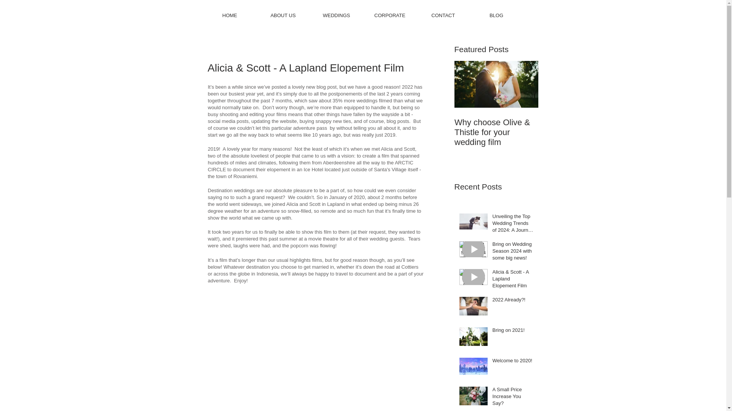  What do you see at coordinates (230, 15) in the screenshot?
I see `HOME` at bounding box center [230, 15].